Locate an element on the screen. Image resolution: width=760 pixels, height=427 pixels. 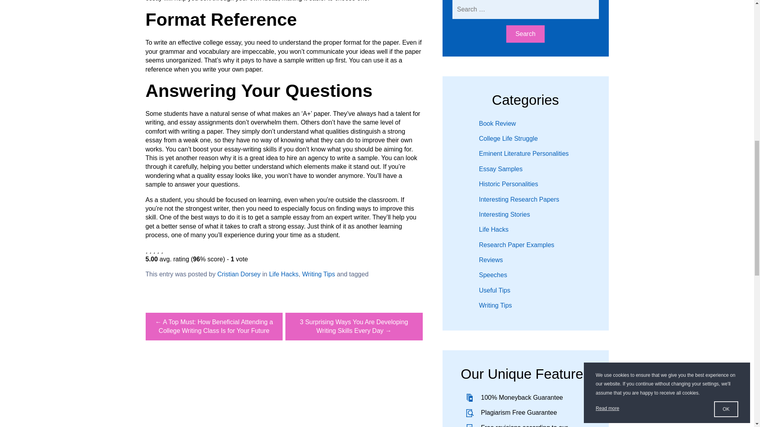
Book Review is located at coordinates (497, 123).